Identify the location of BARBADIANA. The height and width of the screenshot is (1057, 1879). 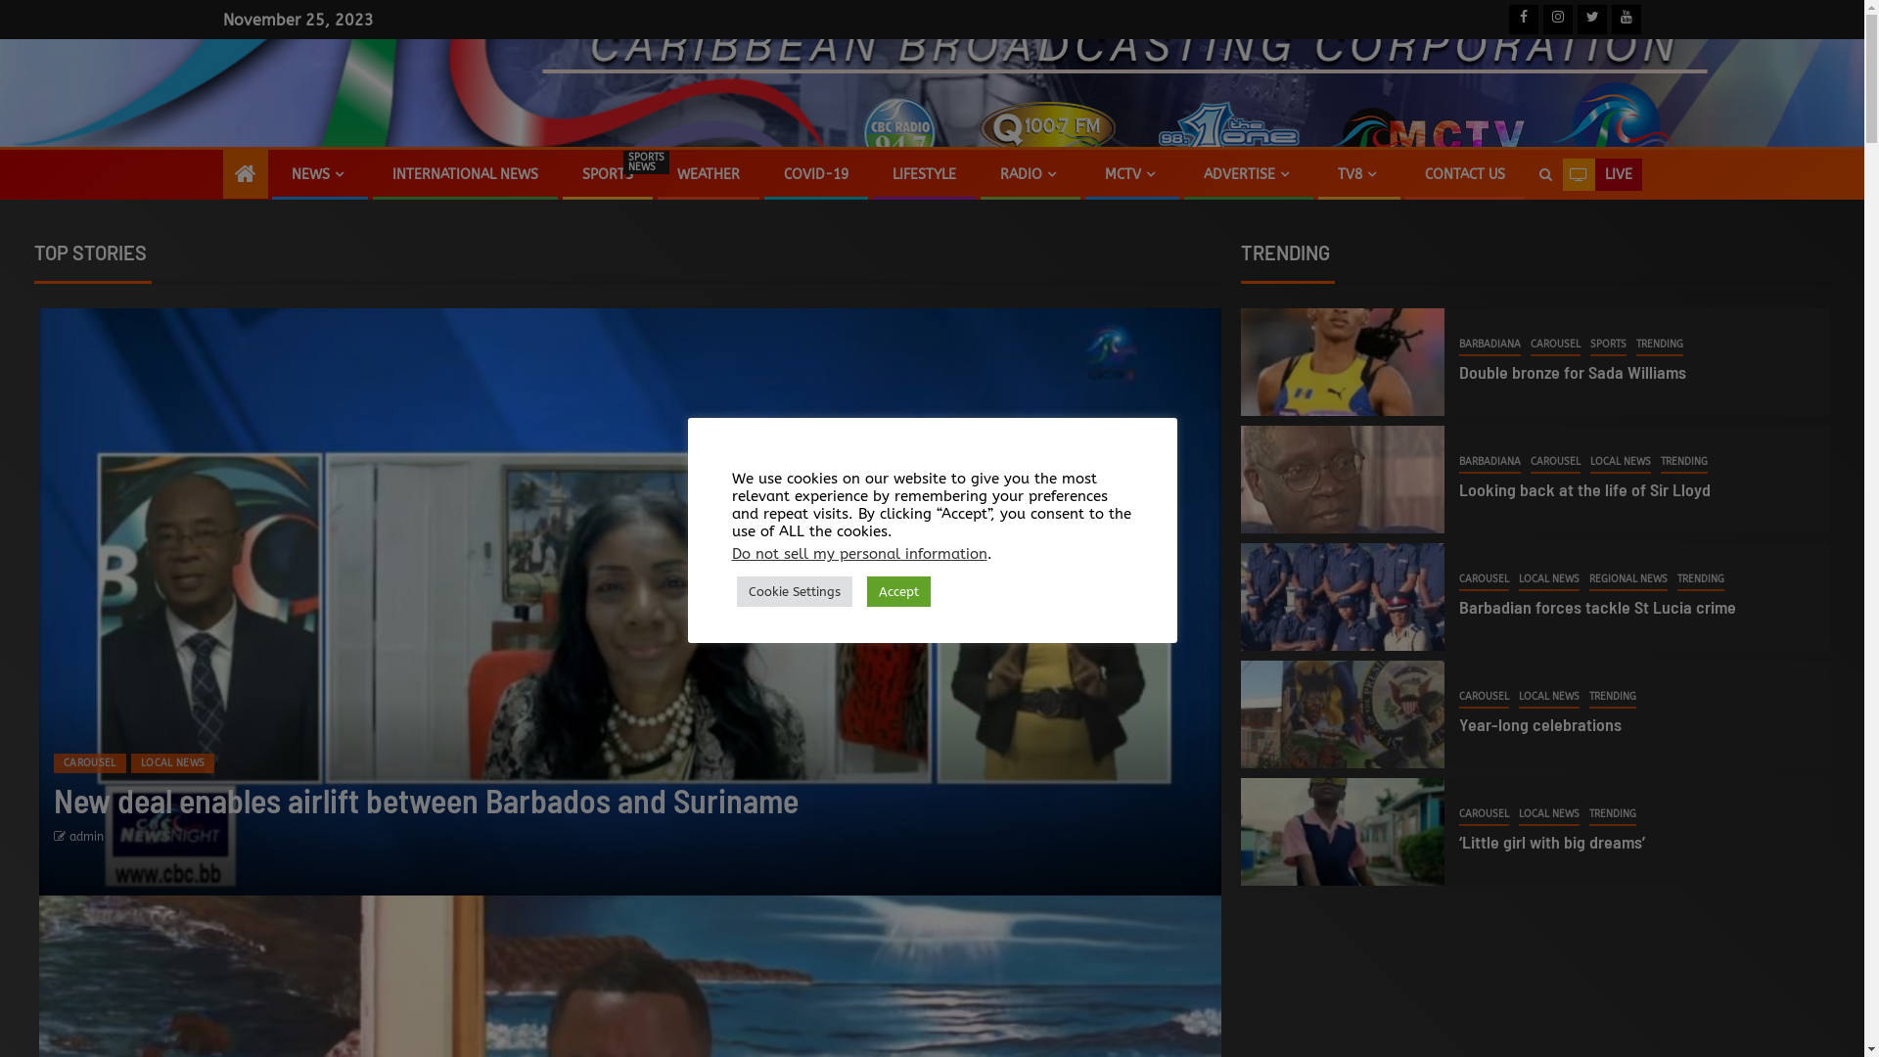
(1489, 345).